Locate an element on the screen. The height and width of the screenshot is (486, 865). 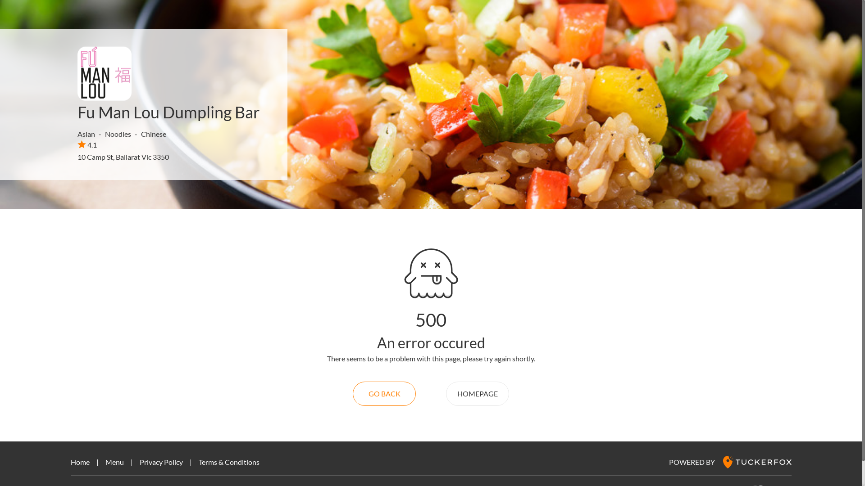
Privacy Policy is located at coordinates (161, 462).